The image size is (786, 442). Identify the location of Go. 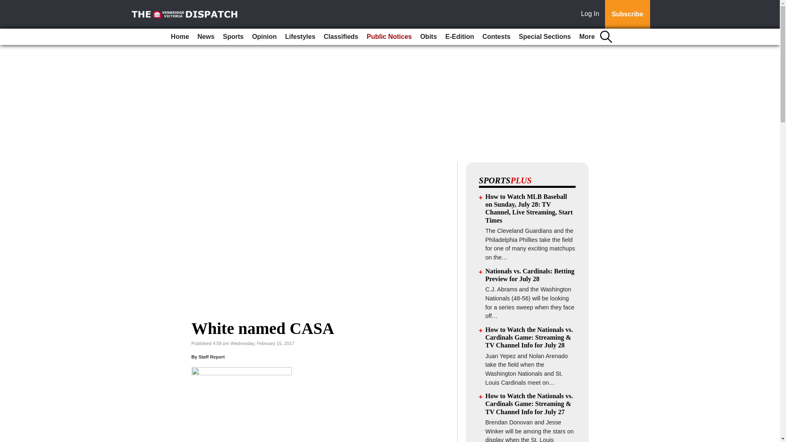
(7, 5).